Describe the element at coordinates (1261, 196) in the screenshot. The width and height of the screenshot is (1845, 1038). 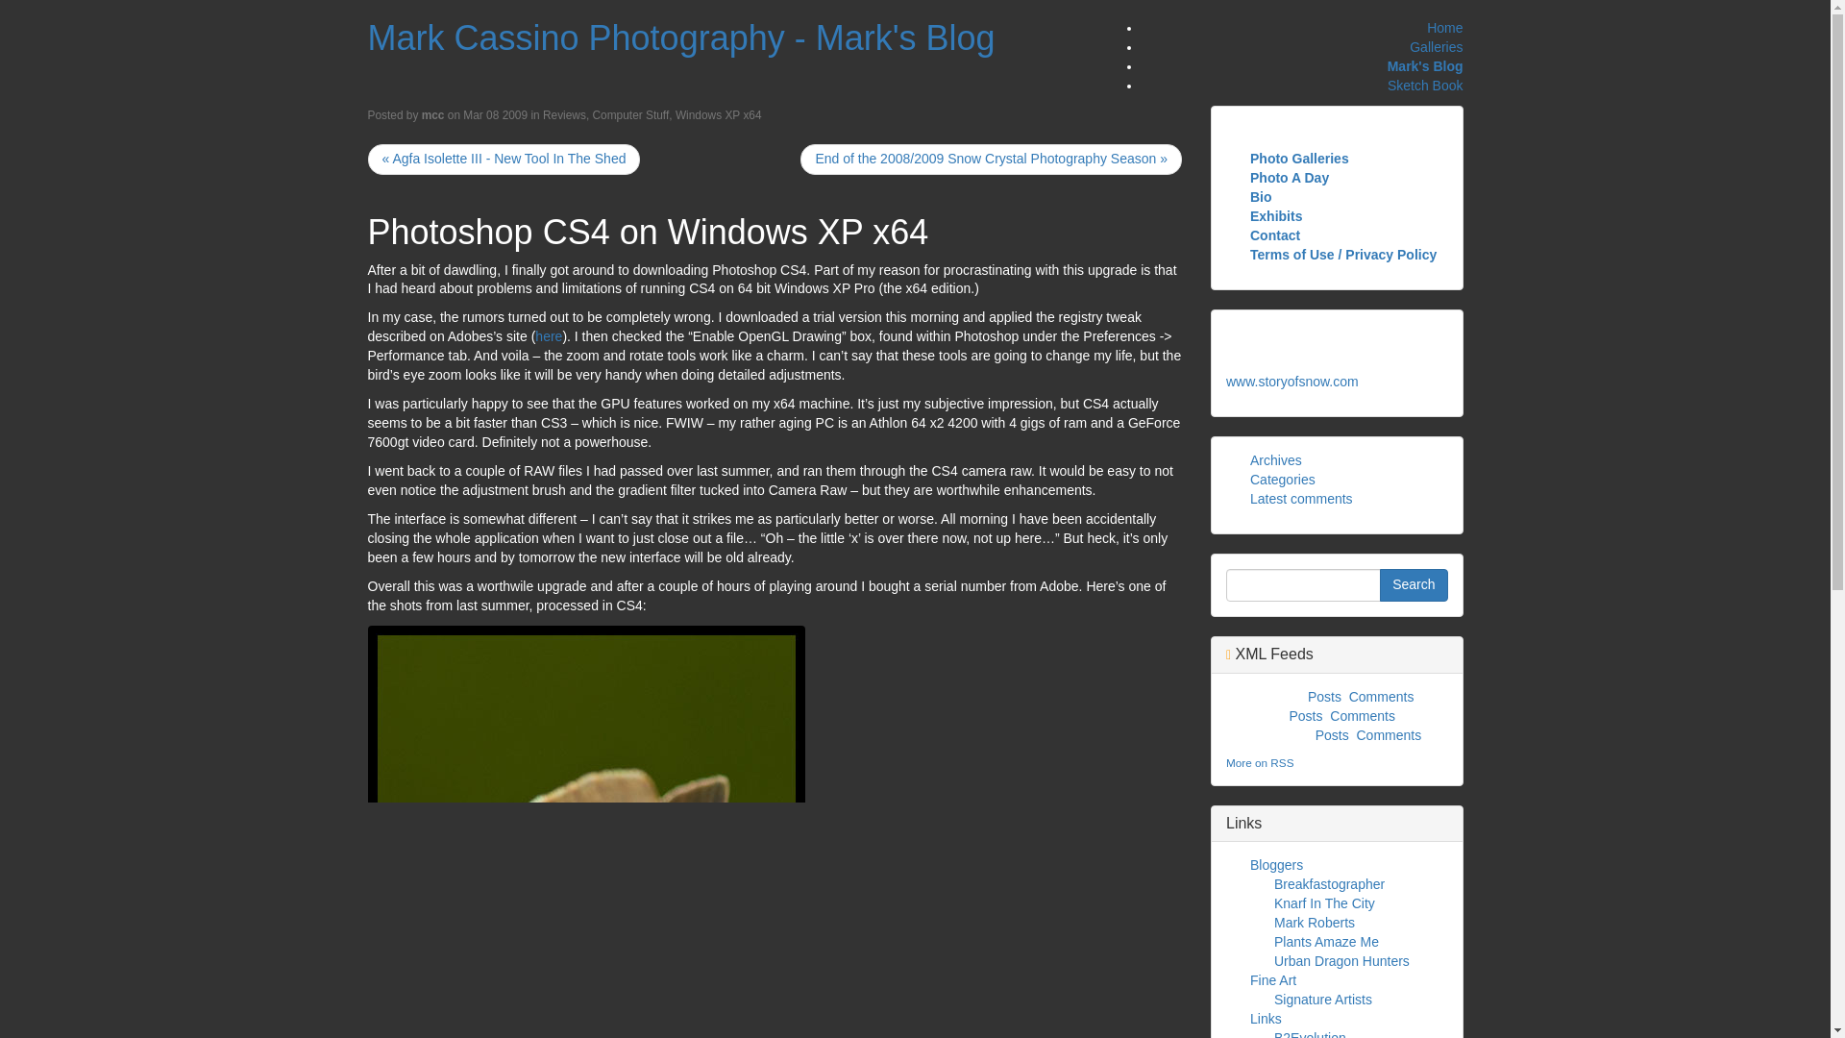
I see `Bio` at that location.